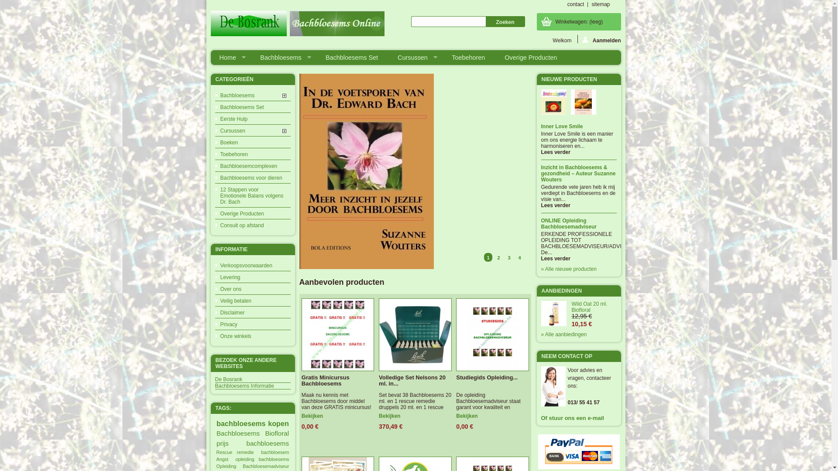 This screenshot has height=471, width=838. I want to click on Bekijken, so click(314, 416).